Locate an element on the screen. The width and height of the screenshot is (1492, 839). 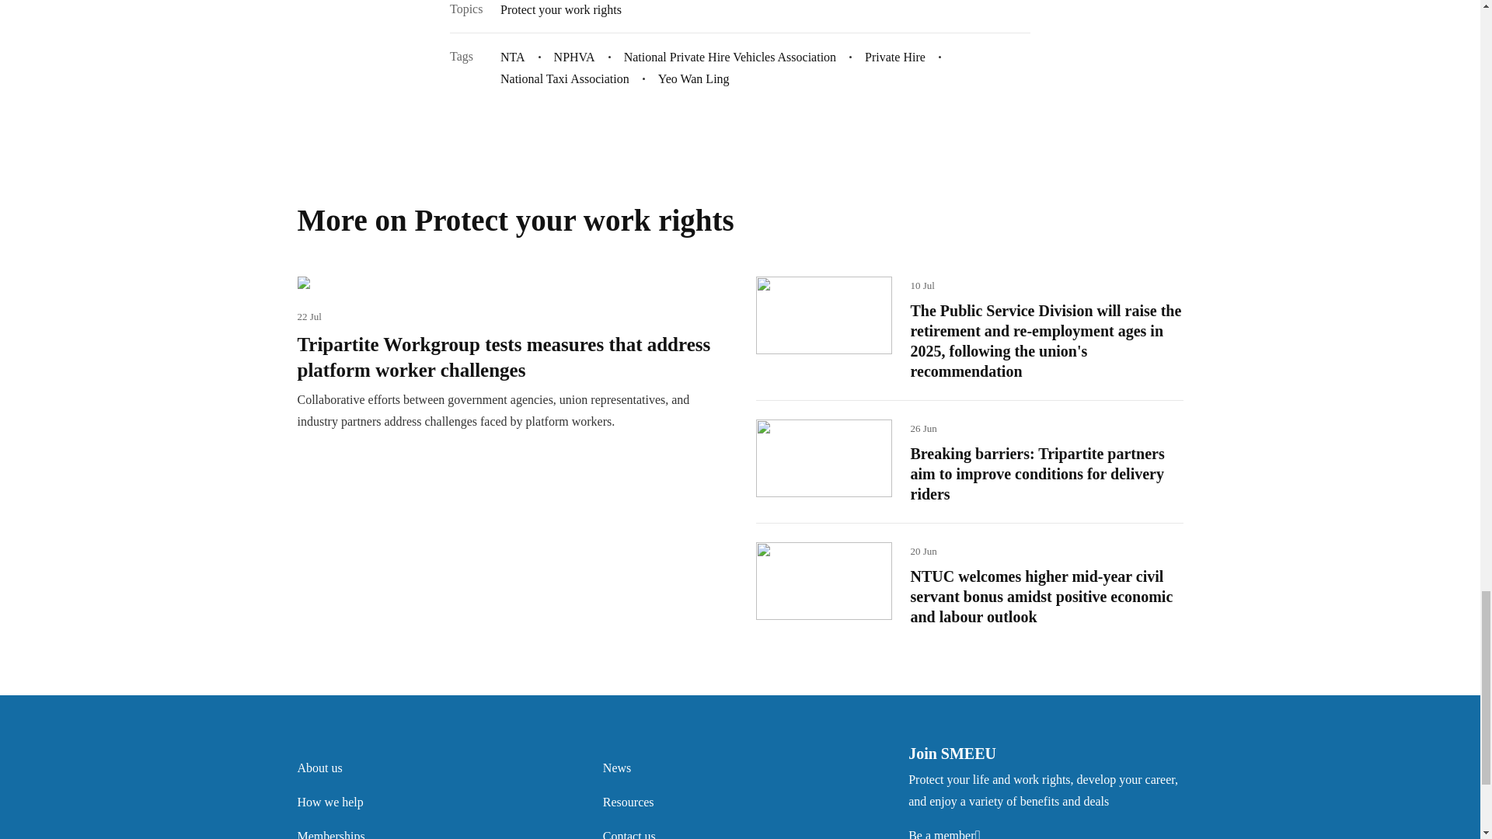
National Taxi Association is located at coordinates (564, 78).